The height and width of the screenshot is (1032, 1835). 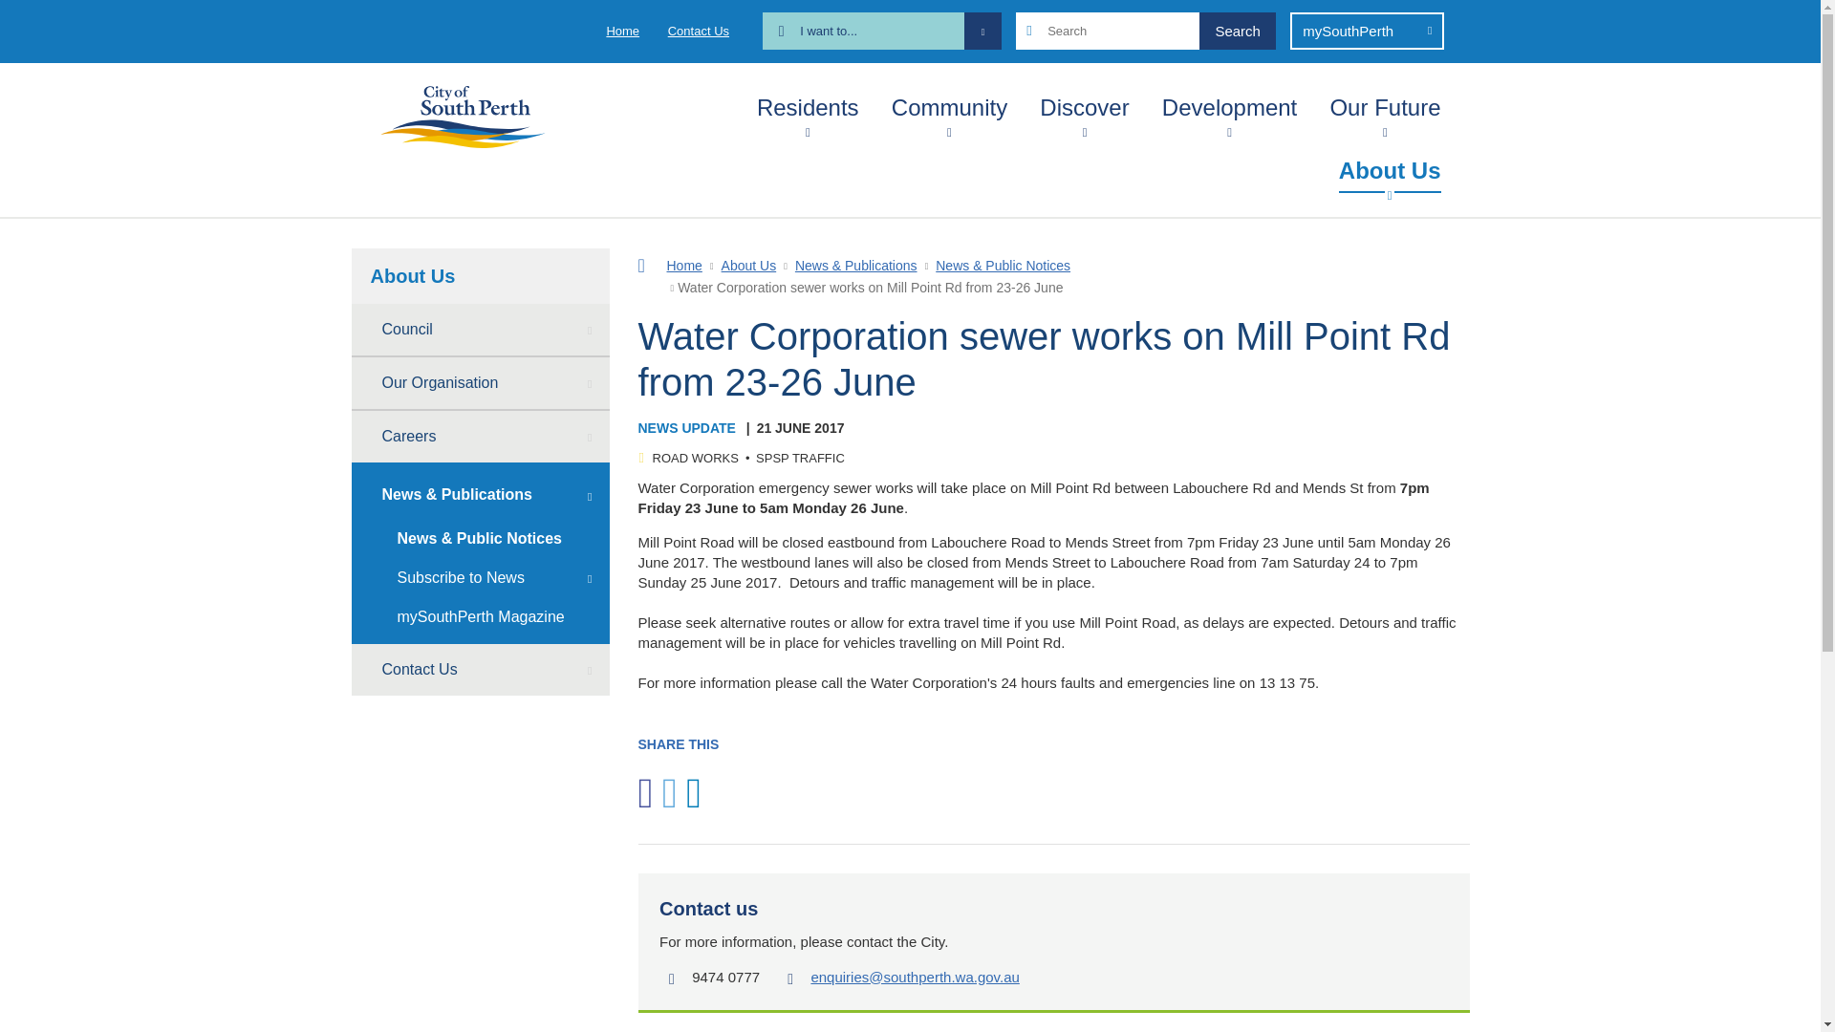 I want to click on Search, so click(x=1237, y=31).